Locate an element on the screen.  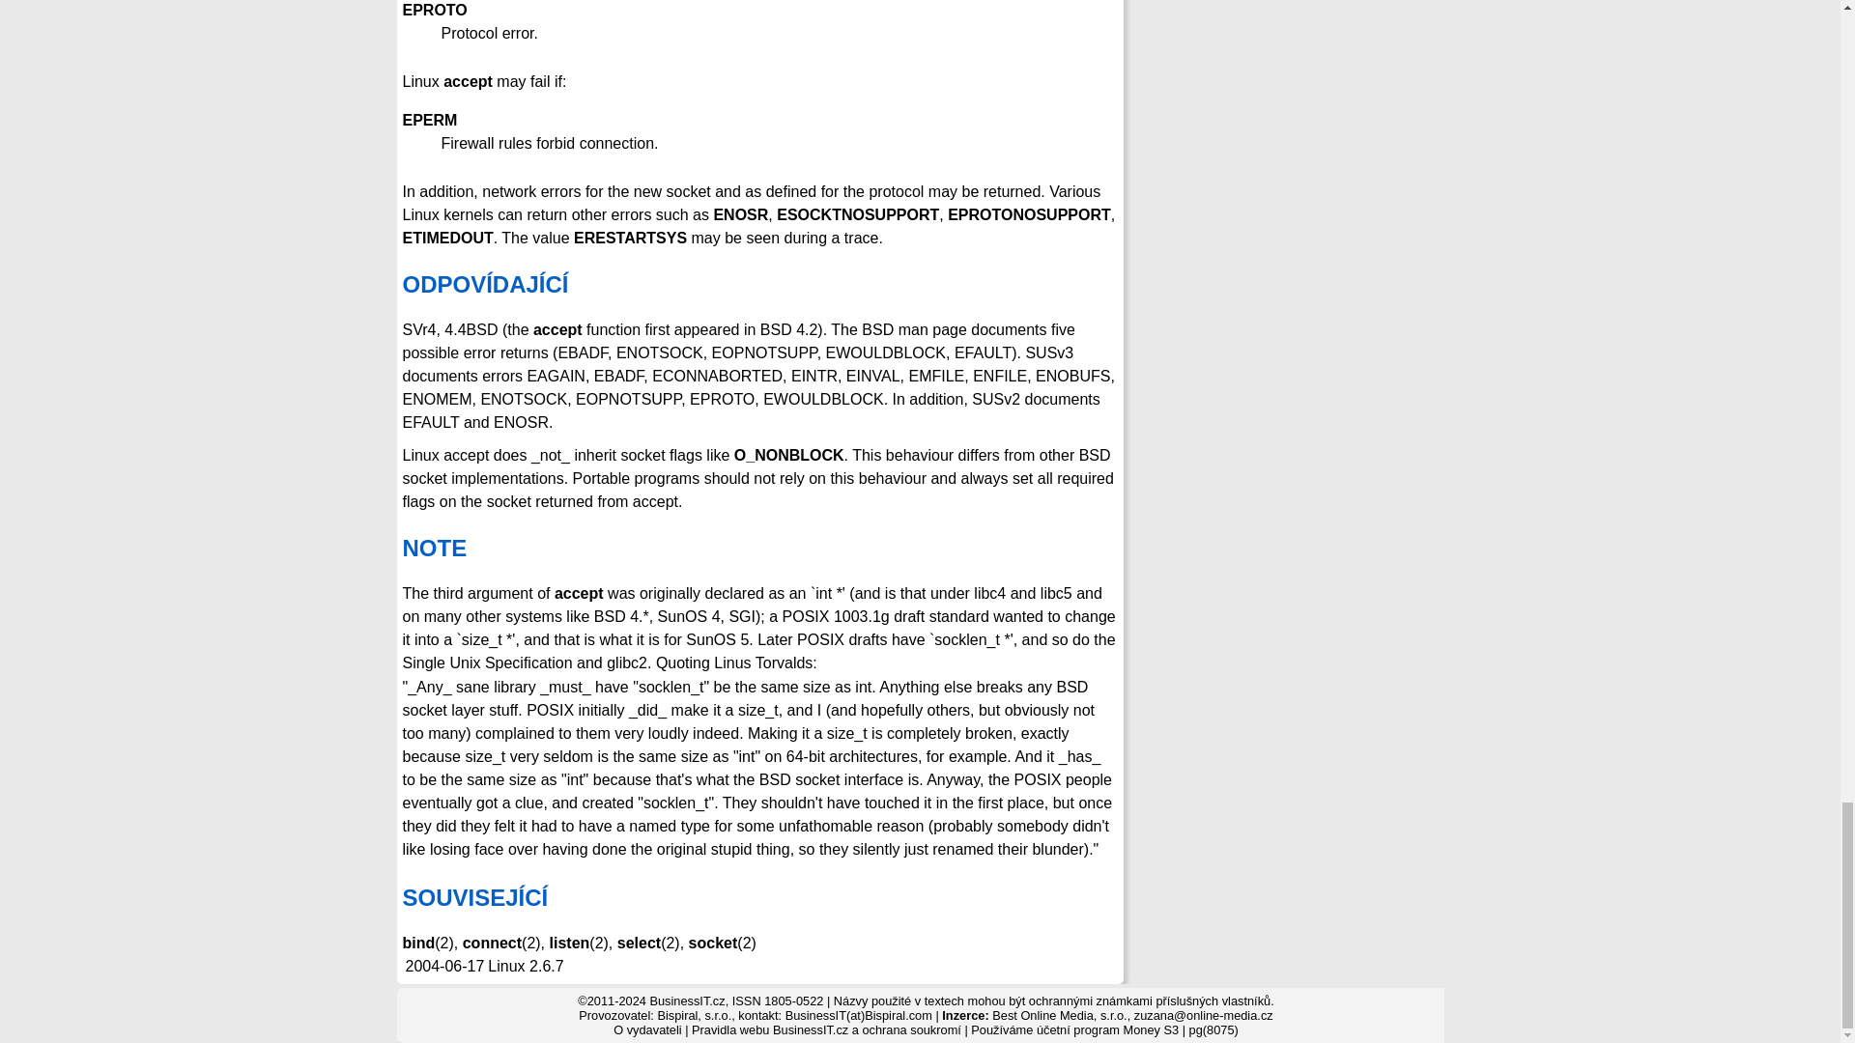
bind is located at coordinates (417, 943).